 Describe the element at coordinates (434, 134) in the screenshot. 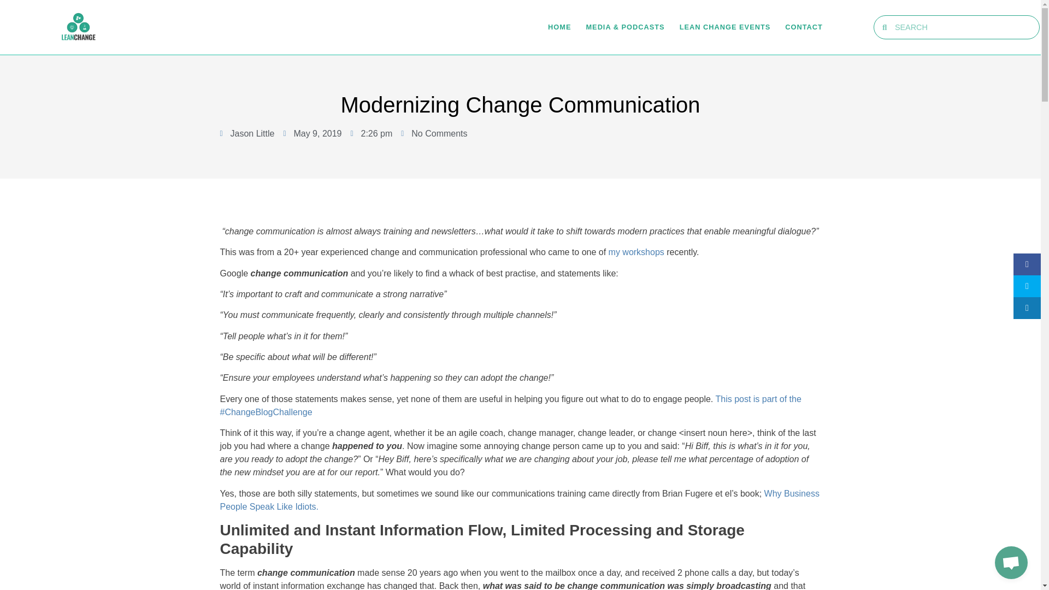

I see `No Comments` at that location.